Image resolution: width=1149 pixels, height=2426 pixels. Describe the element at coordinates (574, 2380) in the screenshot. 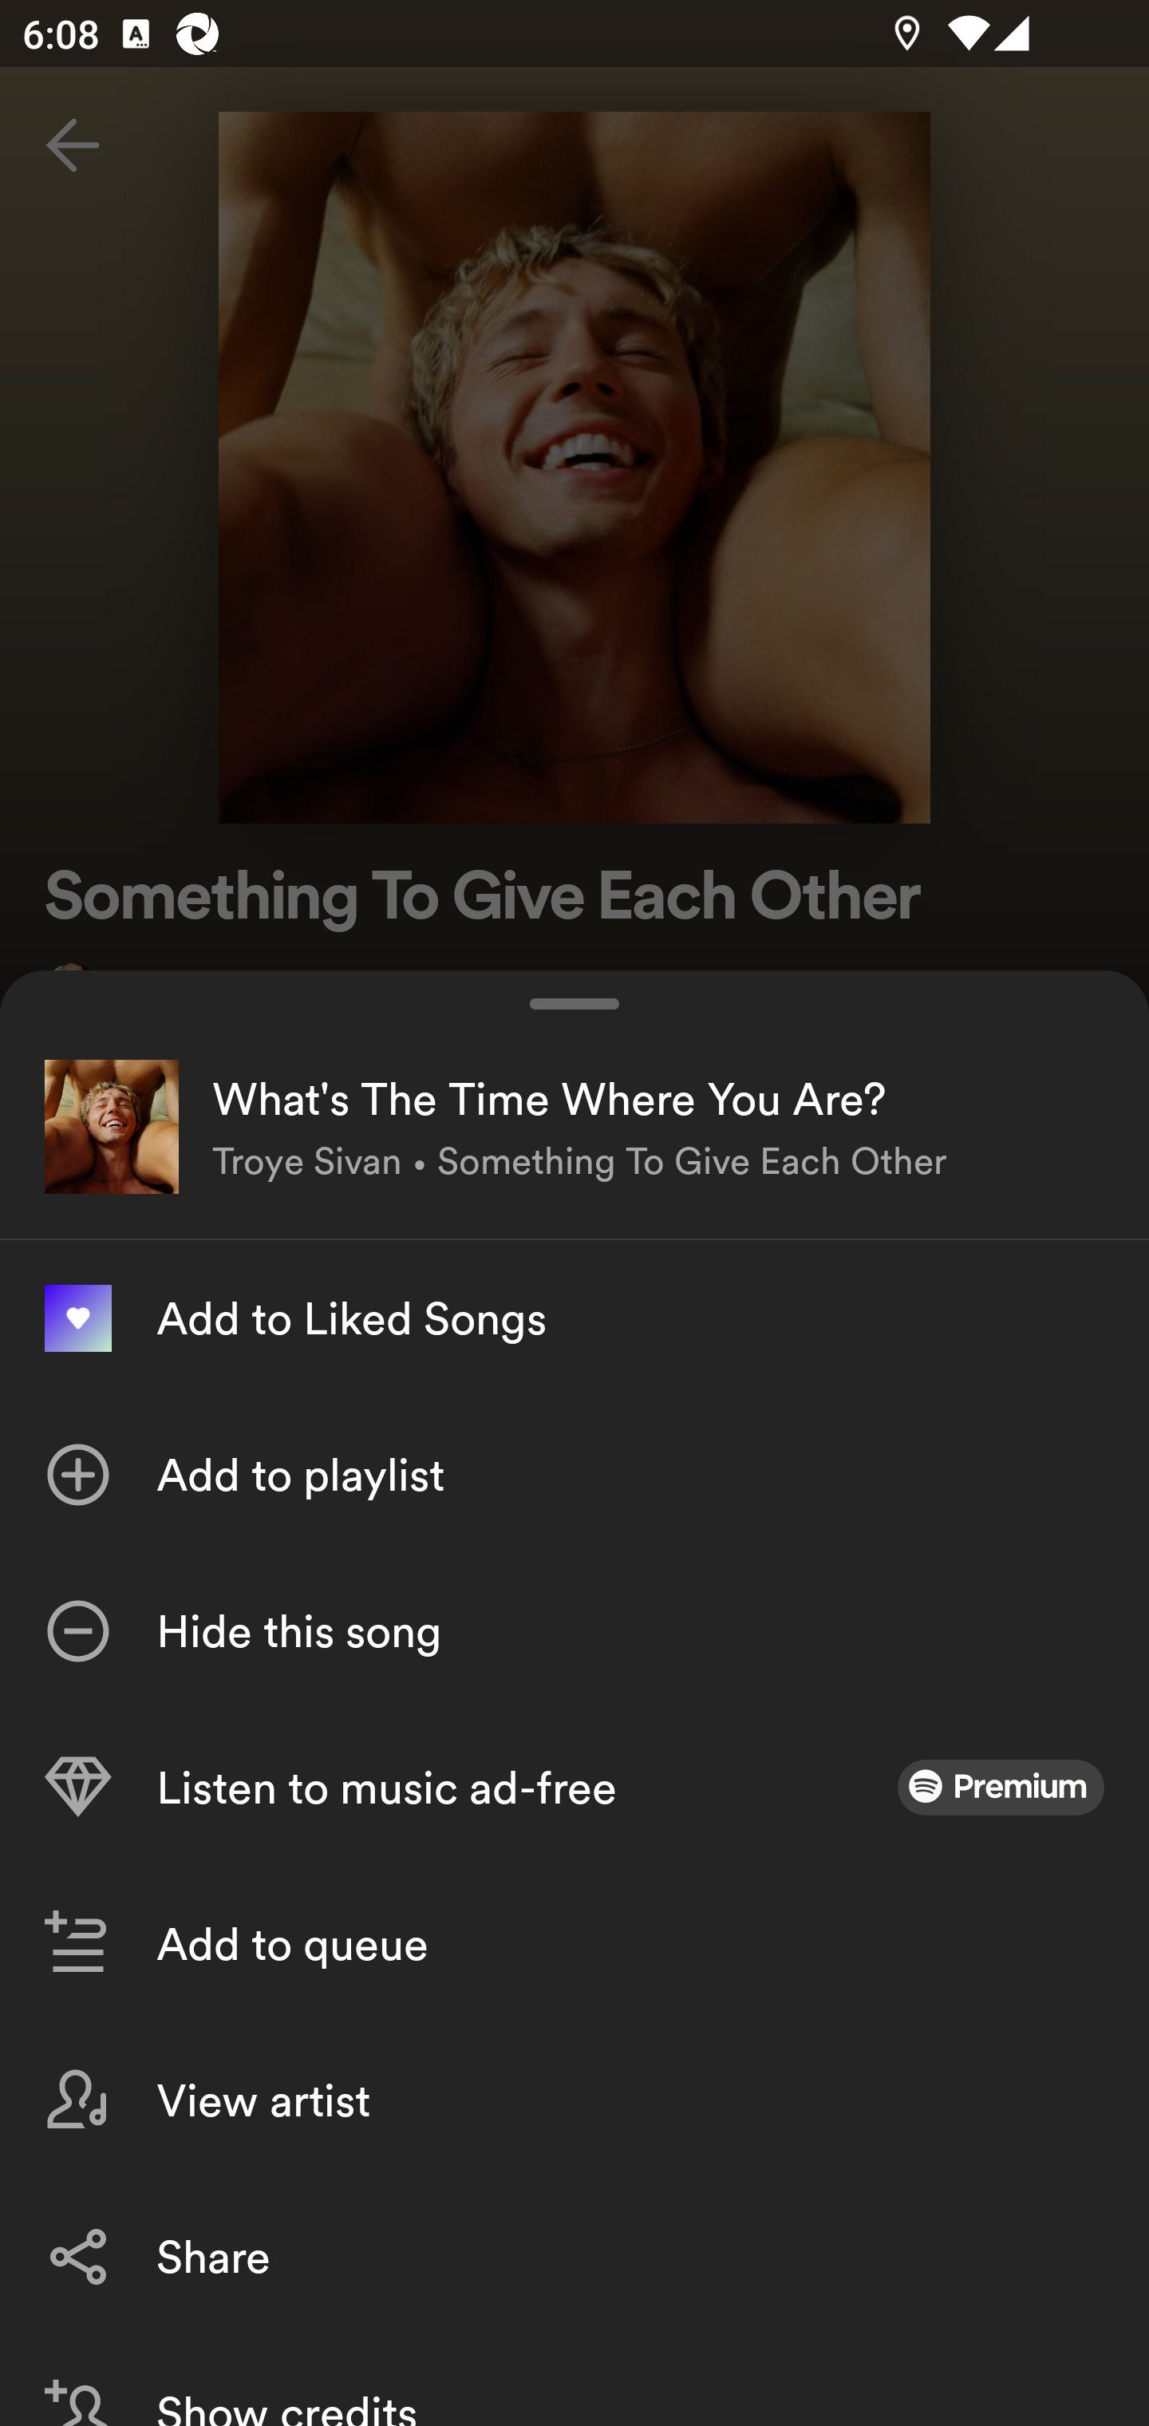

I see `Show credits` at that location.